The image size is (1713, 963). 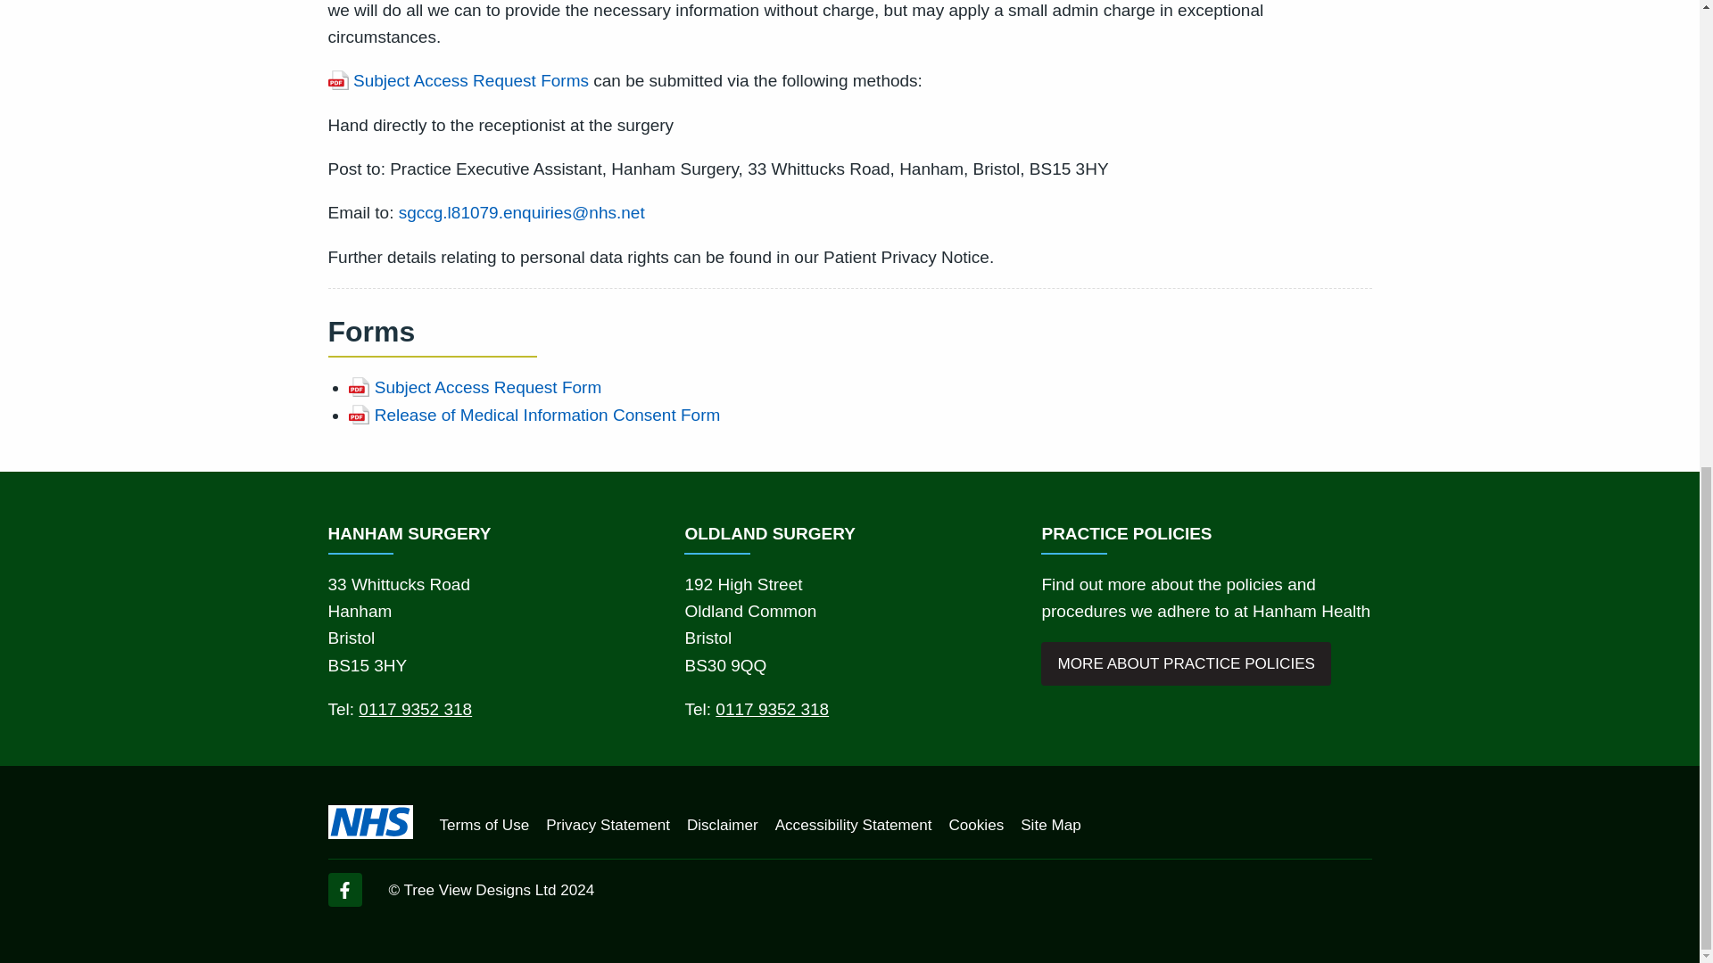 What do you see at coordinates (415, 709) in the screenshot?
I see `0117 9352 318` at bounding box center [415, 709].